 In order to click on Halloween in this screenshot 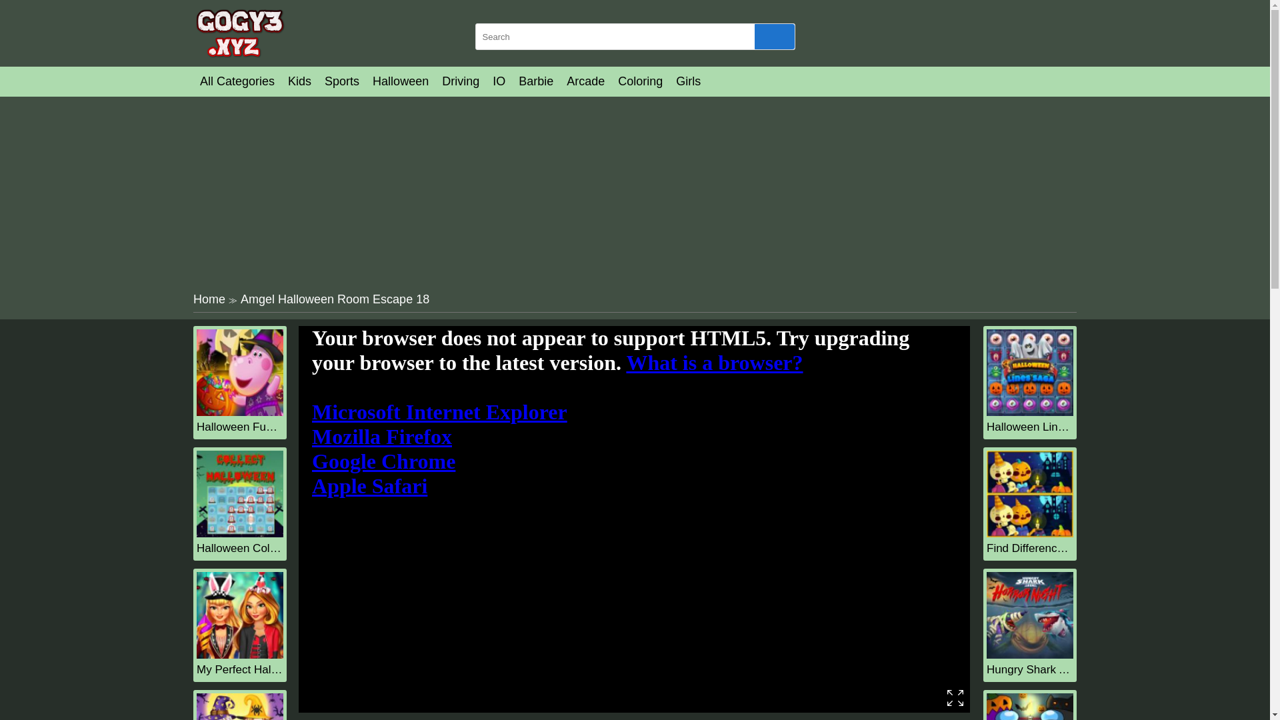, I will do `click(400, 81)`.